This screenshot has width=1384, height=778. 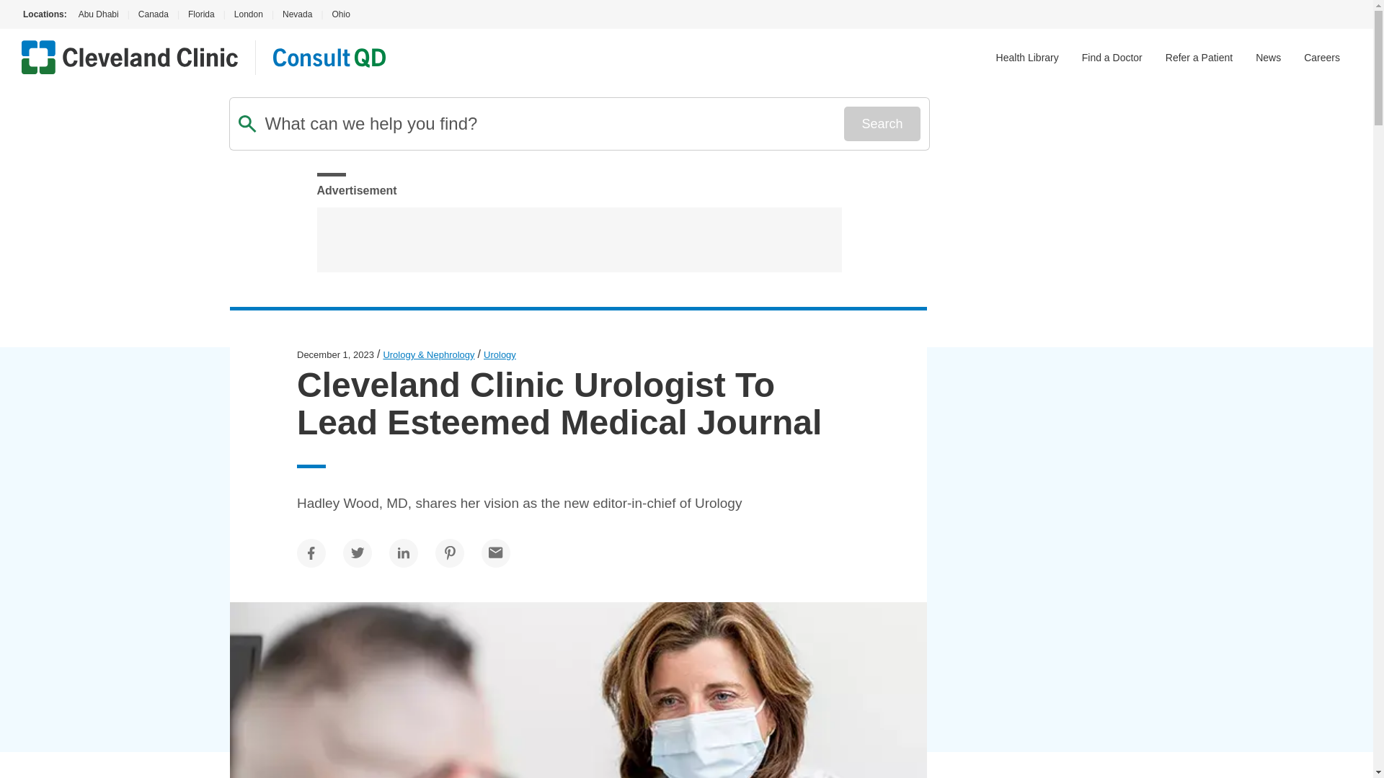 I want to click on Careers, so click(x=1321, y=58).